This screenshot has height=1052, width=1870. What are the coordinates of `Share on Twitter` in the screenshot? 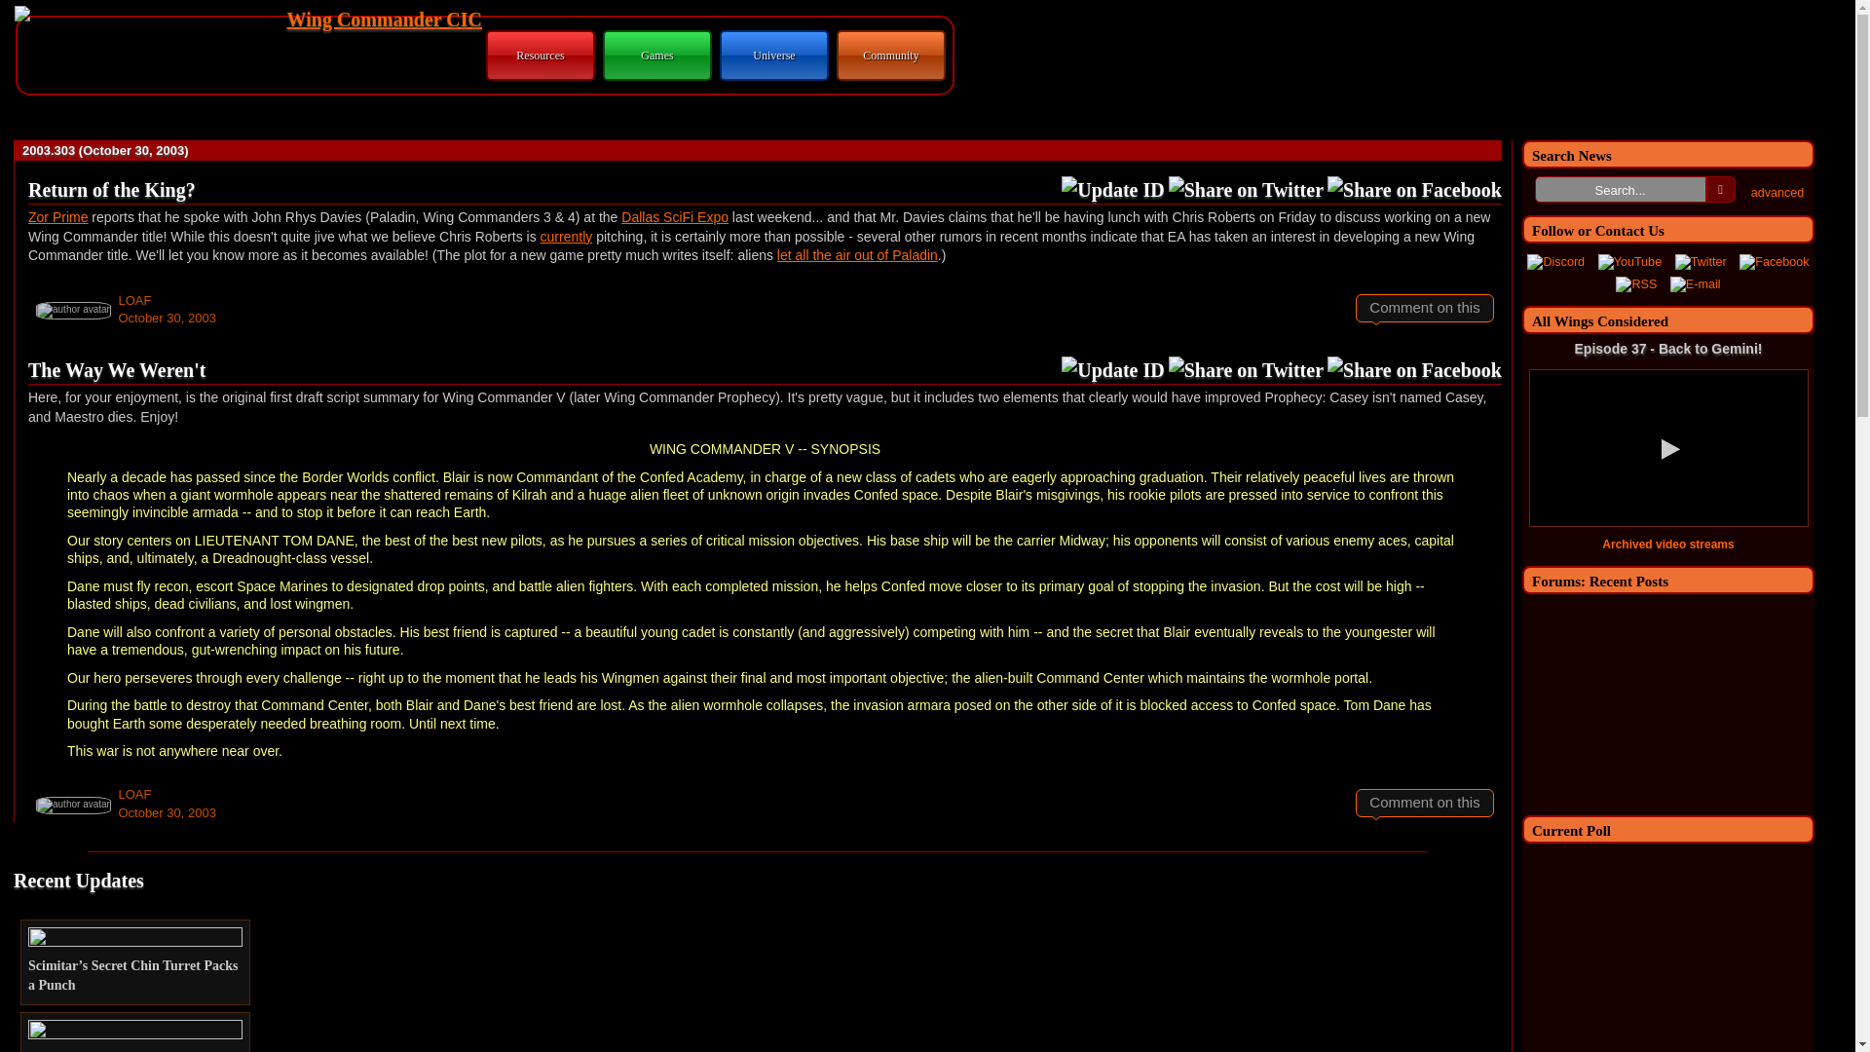 It's located at (1247, 190).